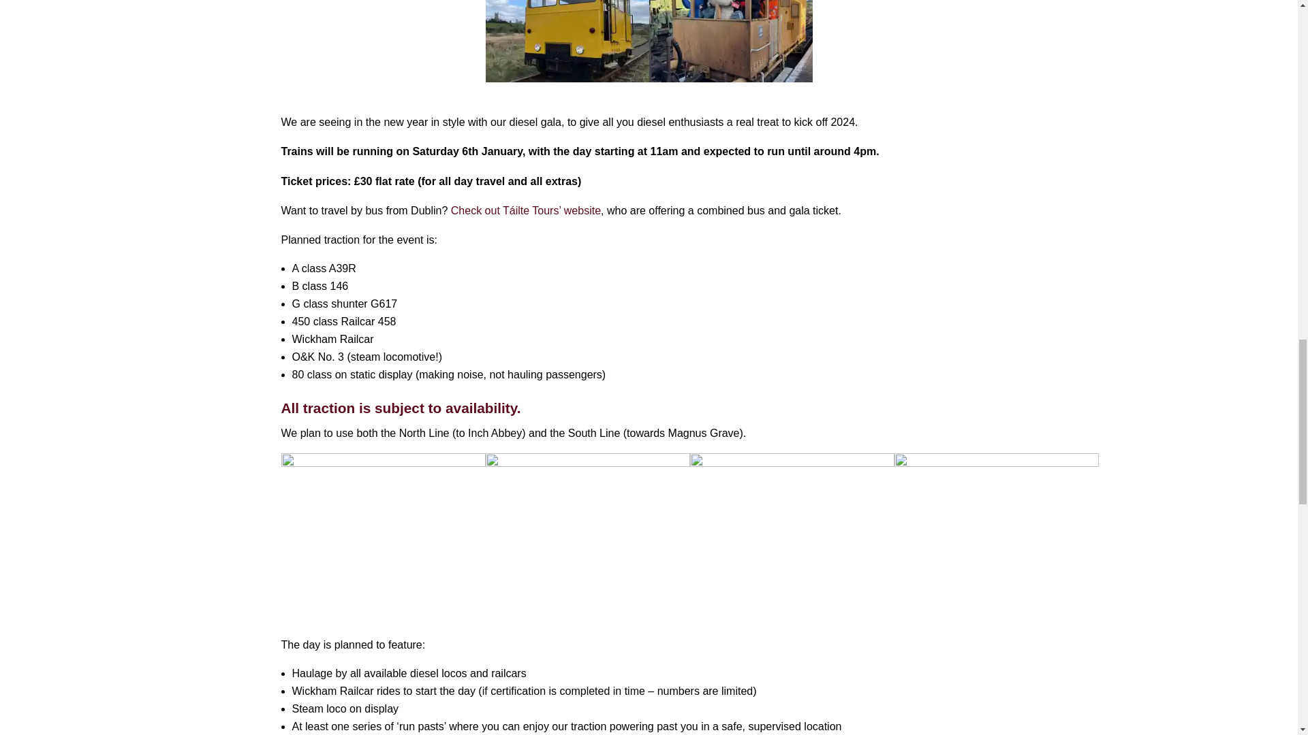 The image size is (1308, 735). Describe the element at coordinates (383, 529) in the screenshot. I see `gala-02` at that location.